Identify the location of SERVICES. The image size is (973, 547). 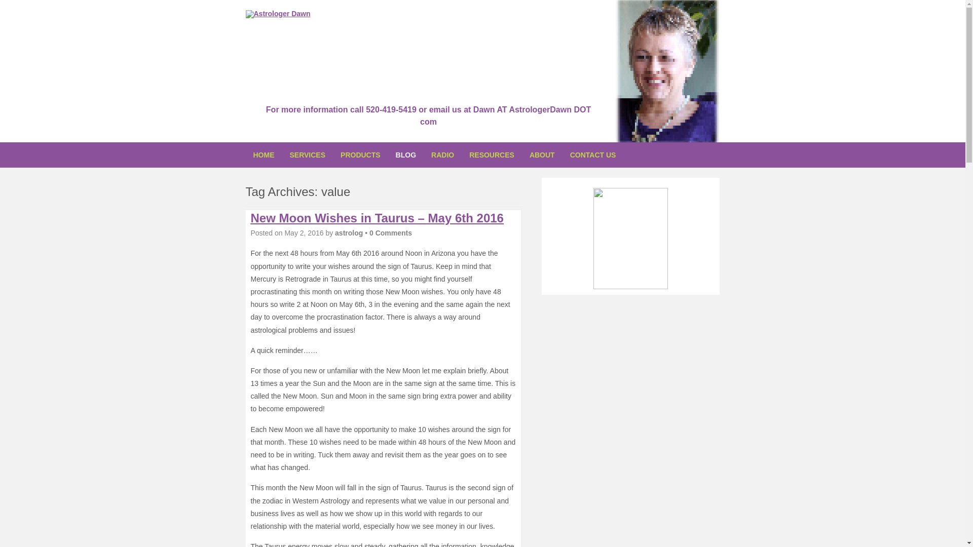
(307, 154).